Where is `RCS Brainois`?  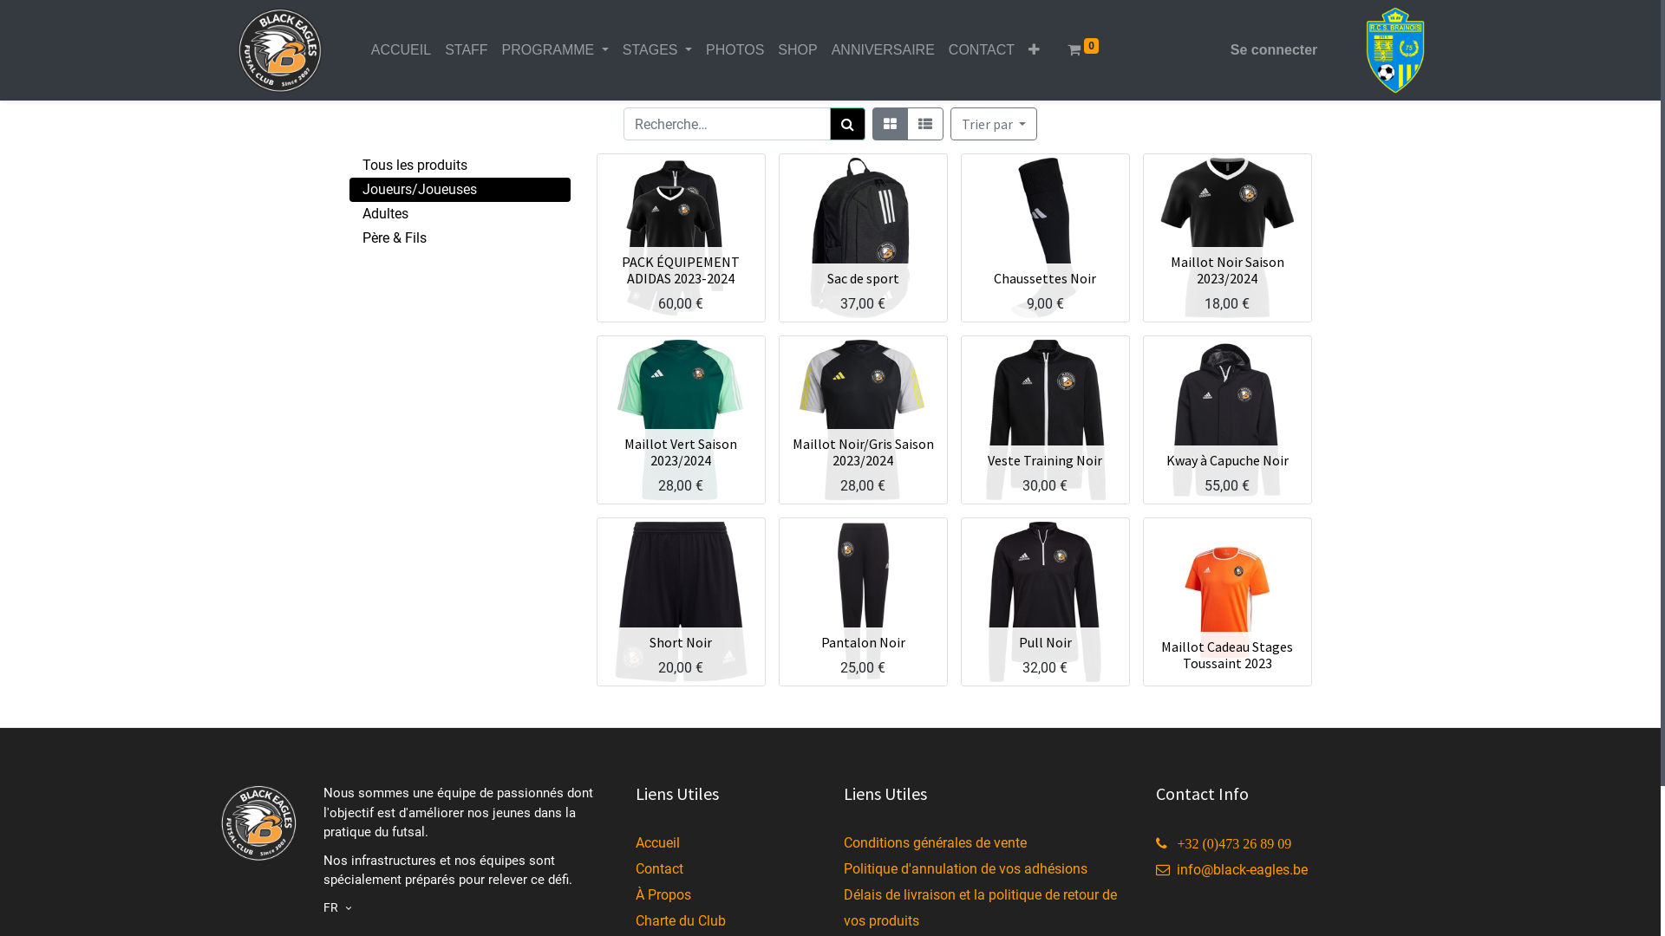 RCS Brainois is located at coordinates (1394, 50).